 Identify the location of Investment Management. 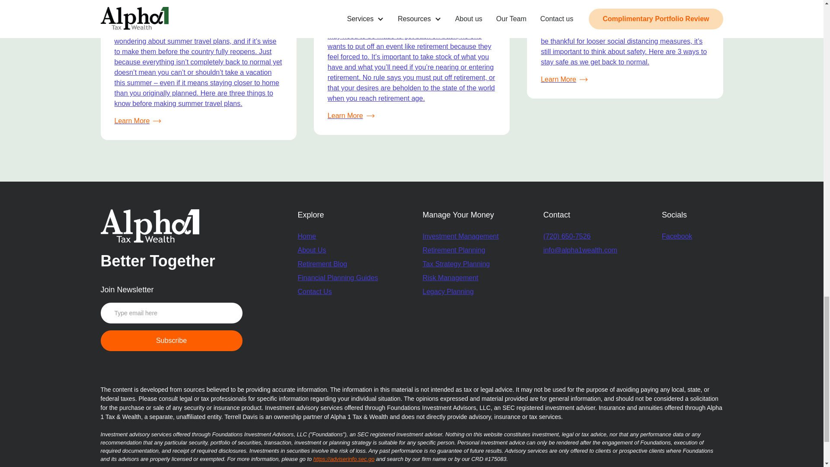
(460, 236).